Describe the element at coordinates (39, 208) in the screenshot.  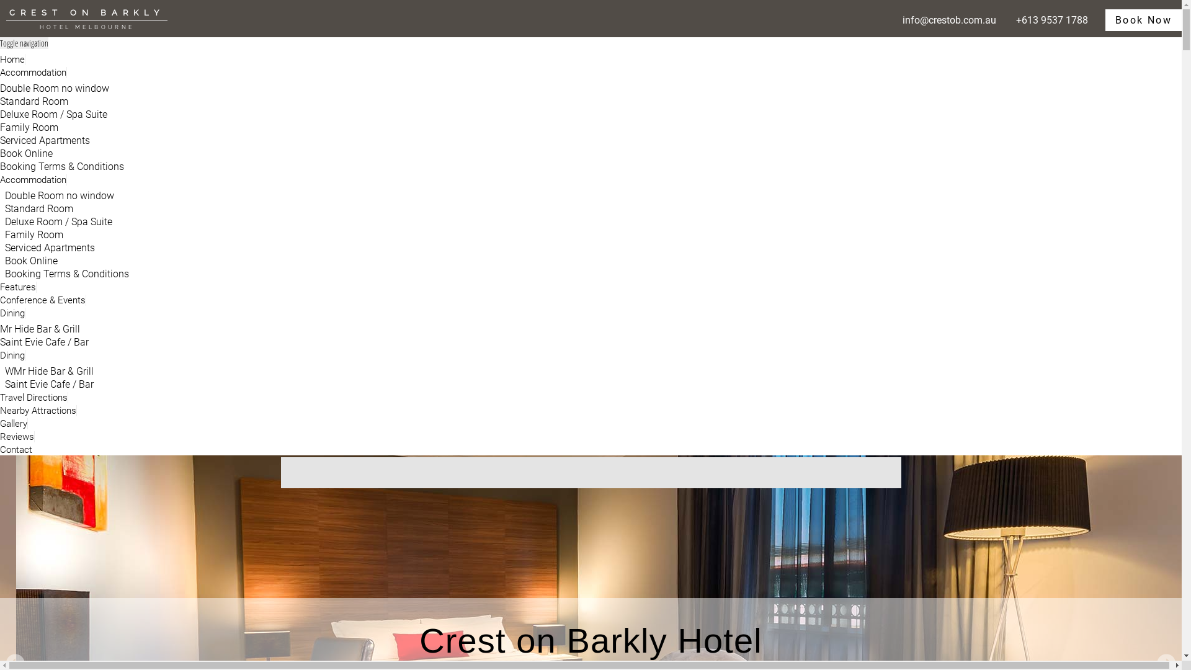
I see `Standard Room` at that location.